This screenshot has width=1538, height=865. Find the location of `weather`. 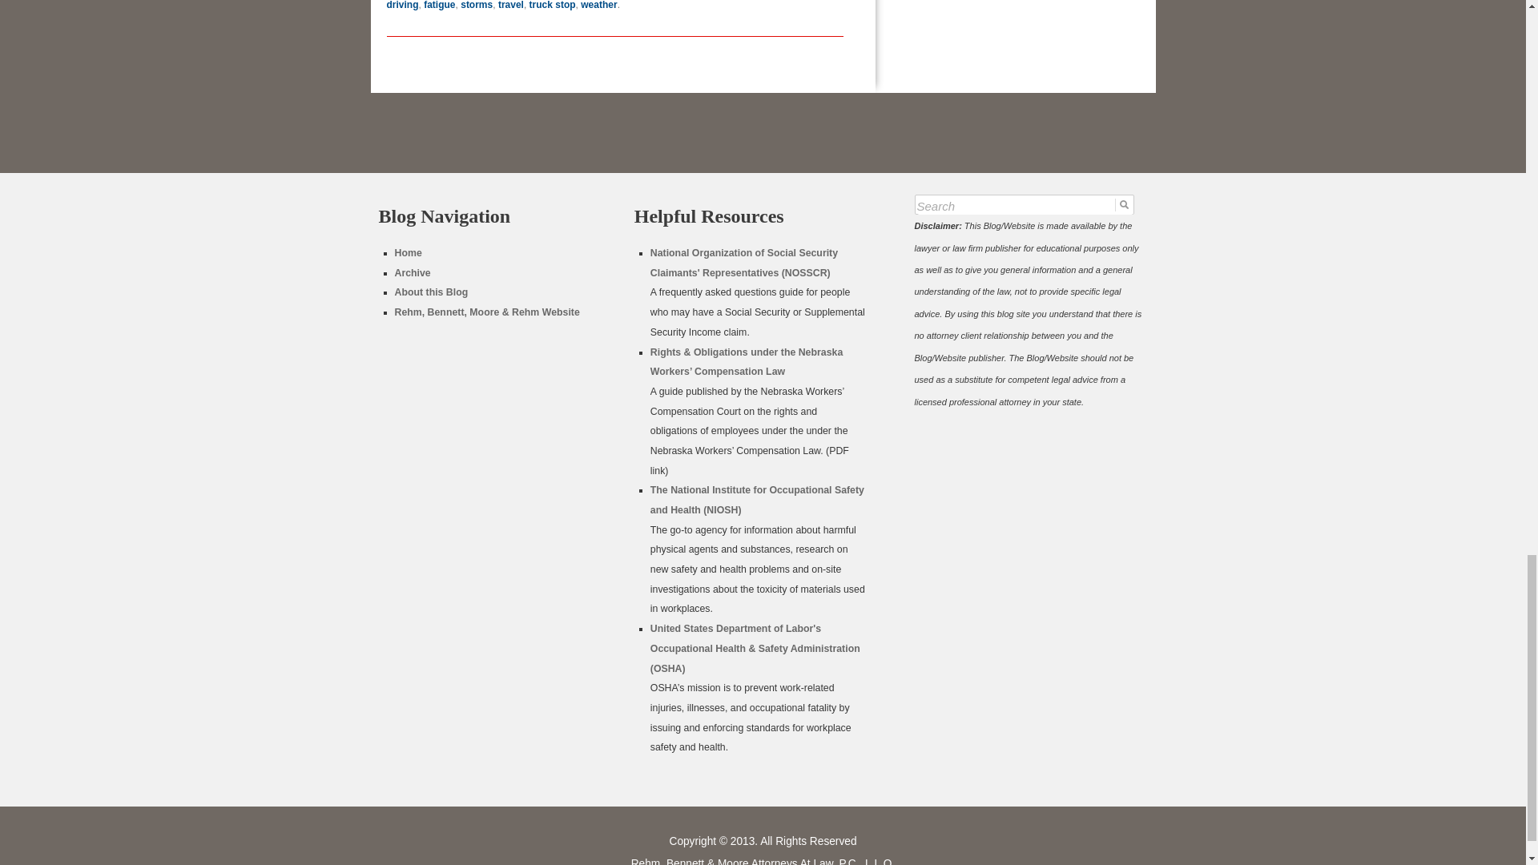

weather is located at coordinates (598, 5).